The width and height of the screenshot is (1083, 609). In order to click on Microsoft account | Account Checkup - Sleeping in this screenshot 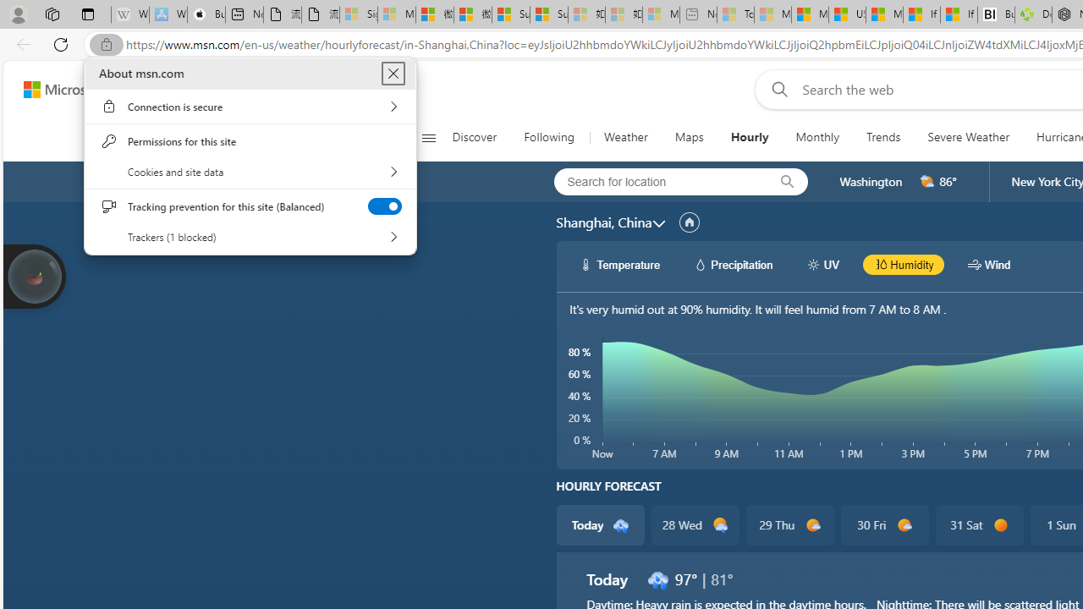, I will do `click(661, 15)`.